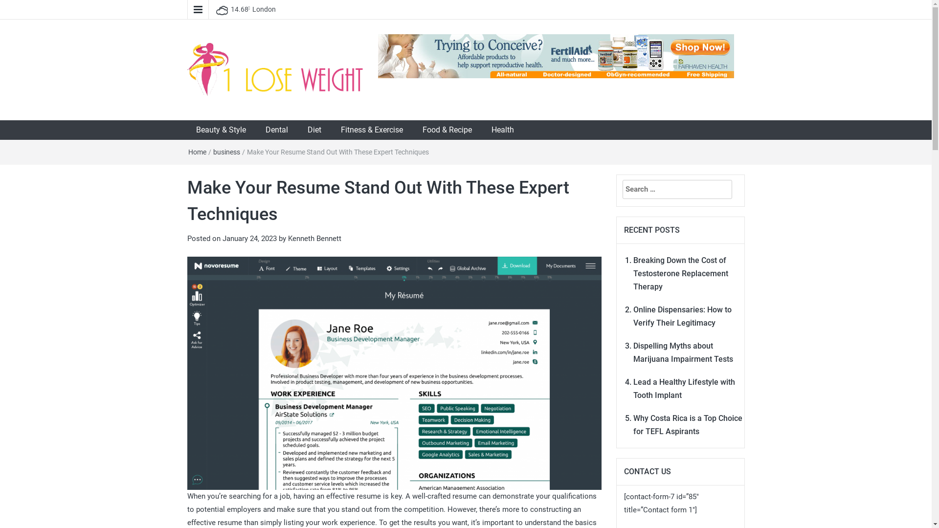 The image size is (939, 528). I want to click on Breaking Down the Cost of Testosterone Replacement Therapy, so click(681, 274).